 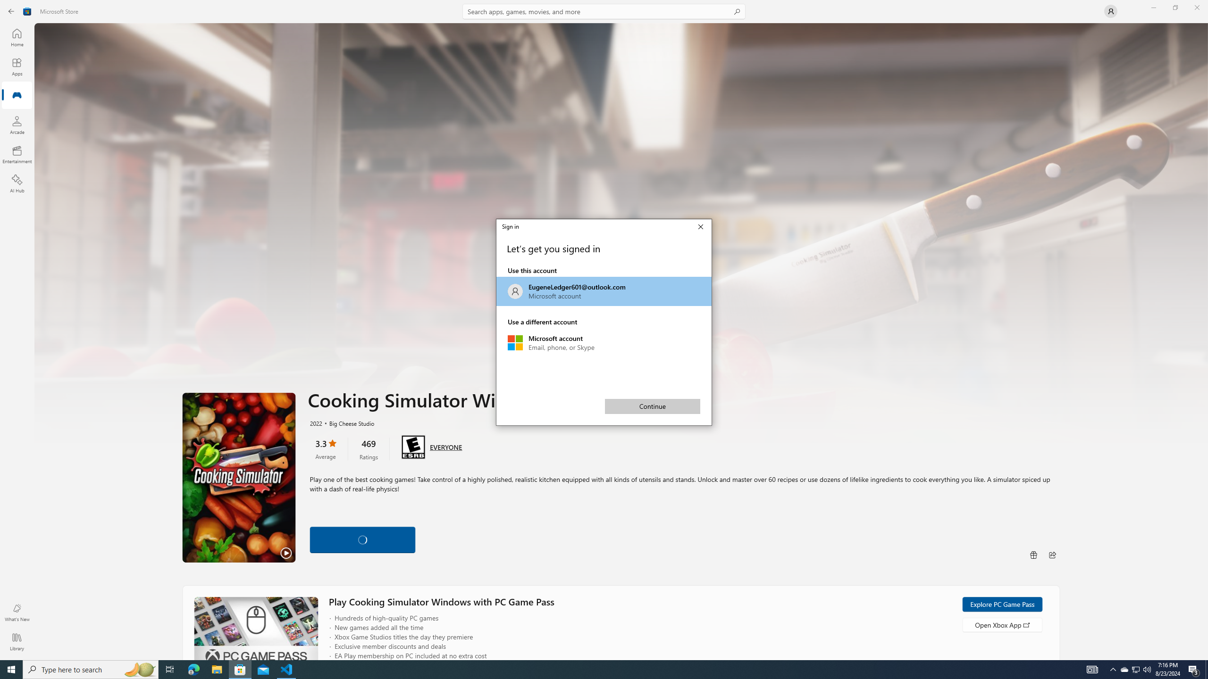 What do you see at coordinates (362, 540) in the screenshot?
I see `AutomationID: Button` at bounding box center [362, 540].